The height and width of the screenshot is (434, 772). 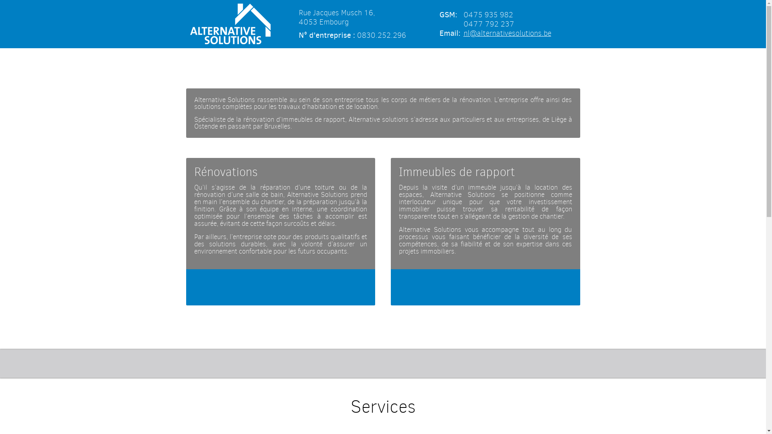 I want to click on nl@alternativesolutions.be, so click(x=507, y=33).